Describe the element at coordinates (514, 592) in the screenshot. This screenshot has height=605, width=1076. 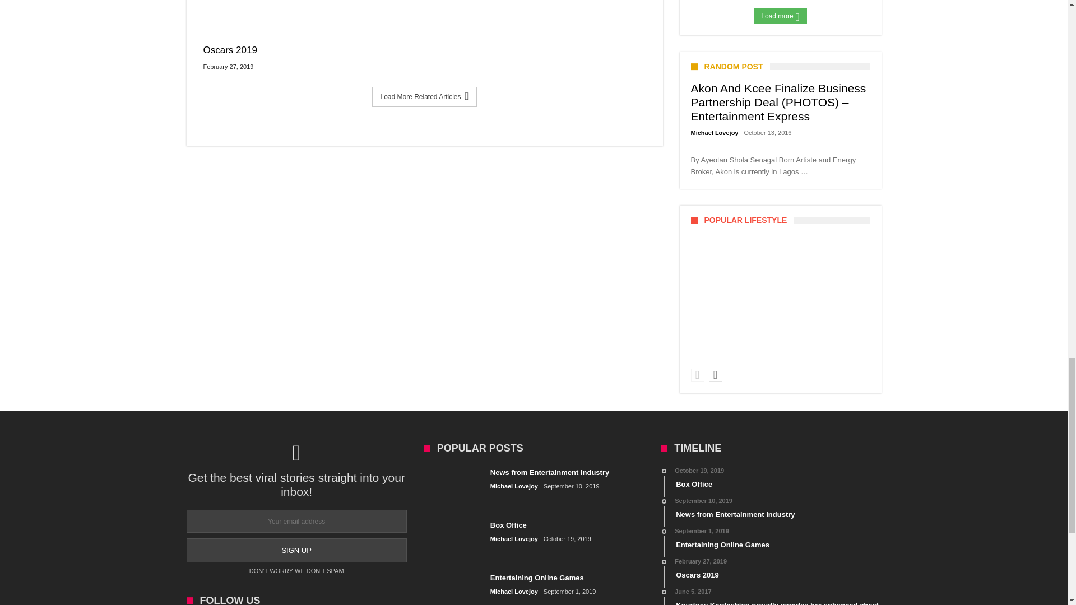
I see `Posts by Michael Lovejoy` at that location.